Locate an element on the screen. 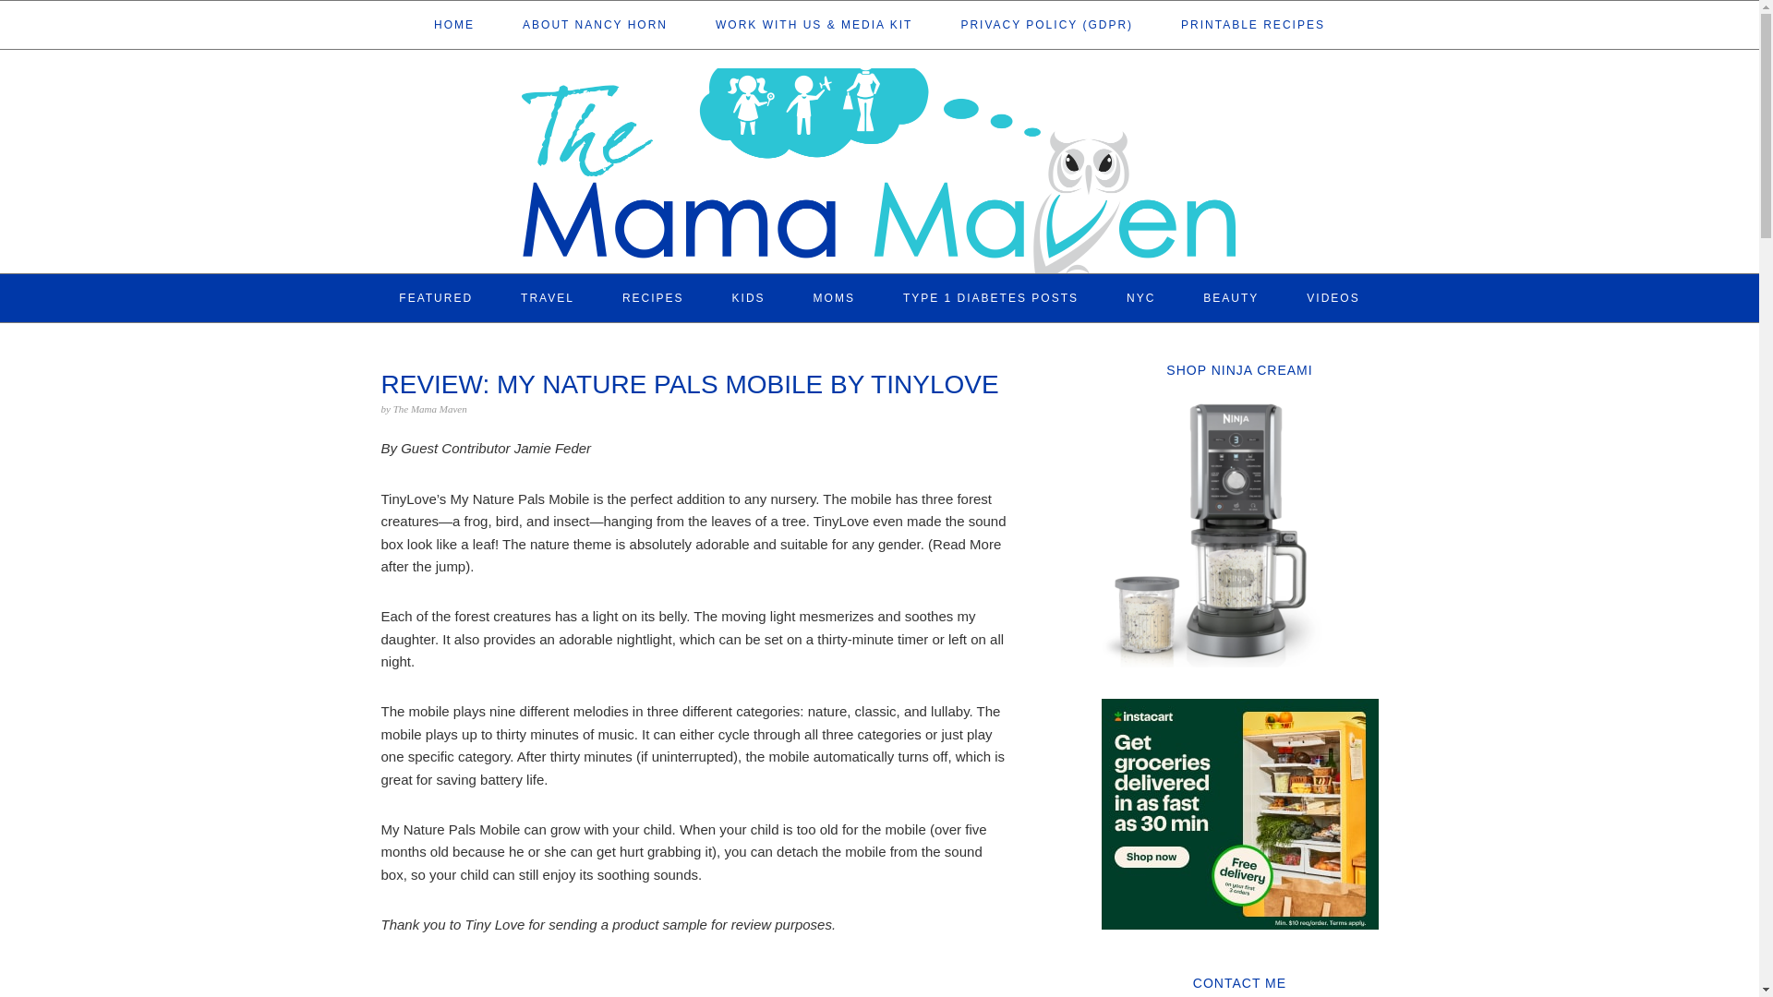 This screenshot has height=997, width=1773. PRINTABLE RECIPES is located at coordinates (1252, 24).